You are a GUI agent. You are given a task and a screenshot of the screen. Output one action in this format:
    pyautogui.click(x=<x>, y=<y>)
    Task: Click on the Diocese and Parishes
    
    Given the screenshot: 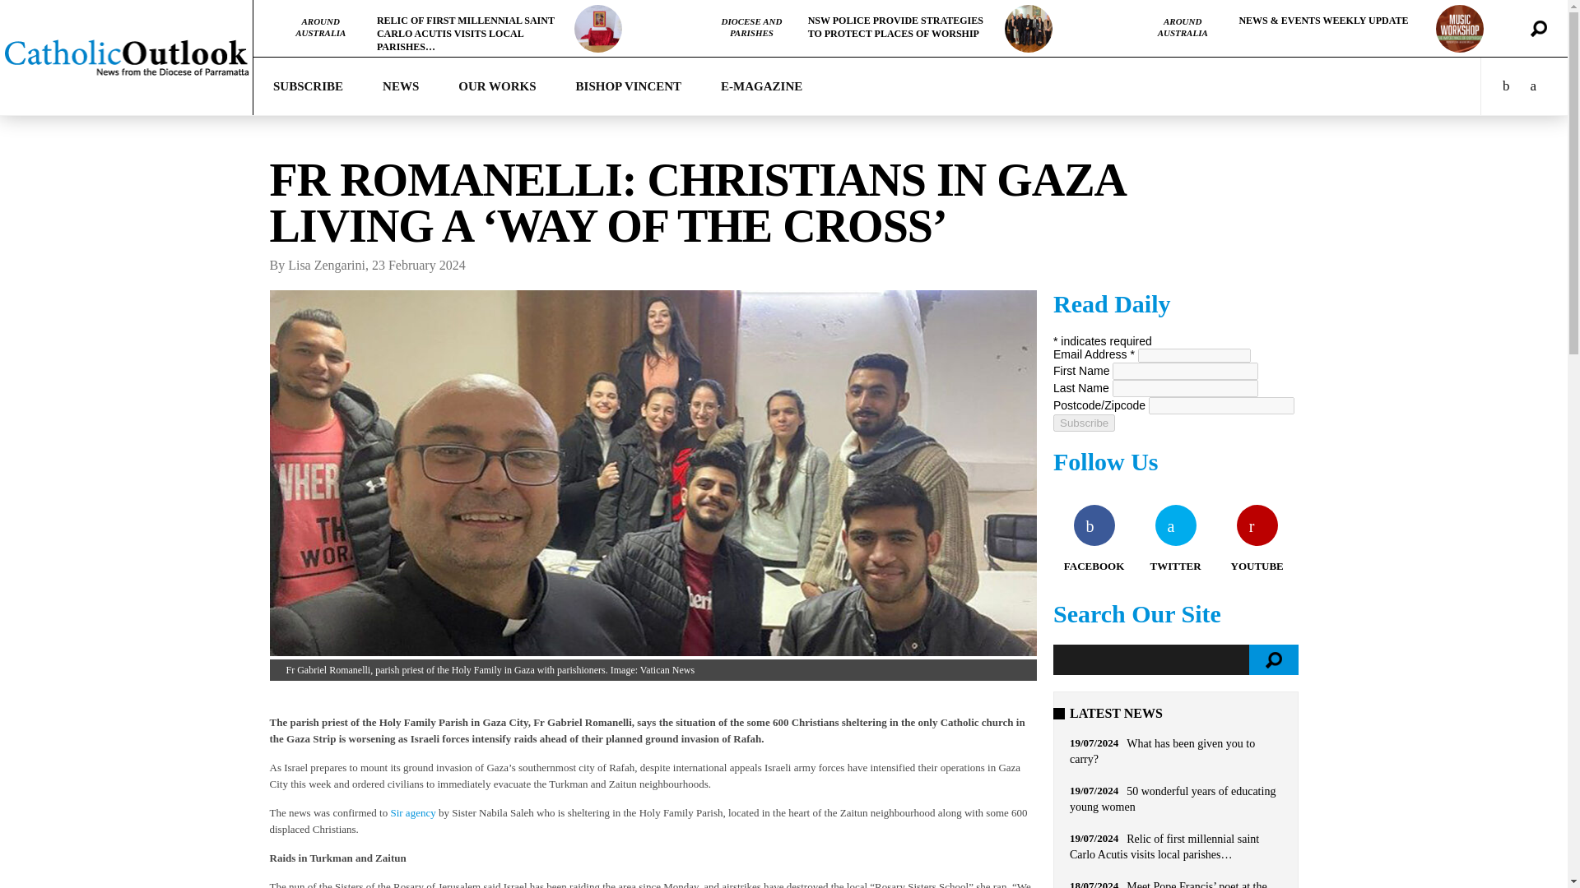 What is the action you would take?
    pyautogui.click(x=750, y=27)
    